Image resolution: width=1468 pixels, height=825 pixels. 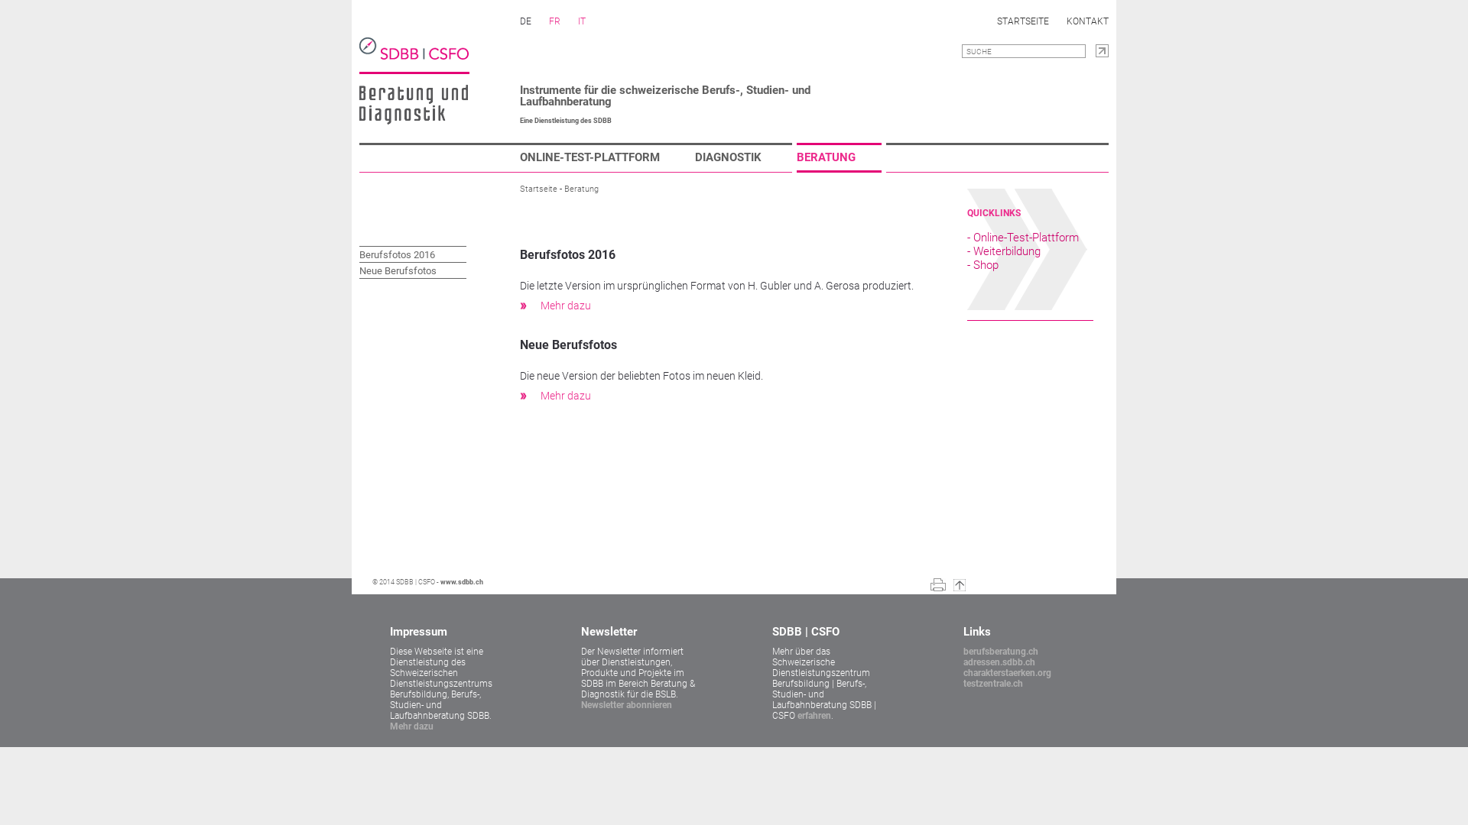 What do you see at coordinates (1001, 652) in the screenshot?
I see `berufsberatung.ch` at bounding box center [1001, 652].